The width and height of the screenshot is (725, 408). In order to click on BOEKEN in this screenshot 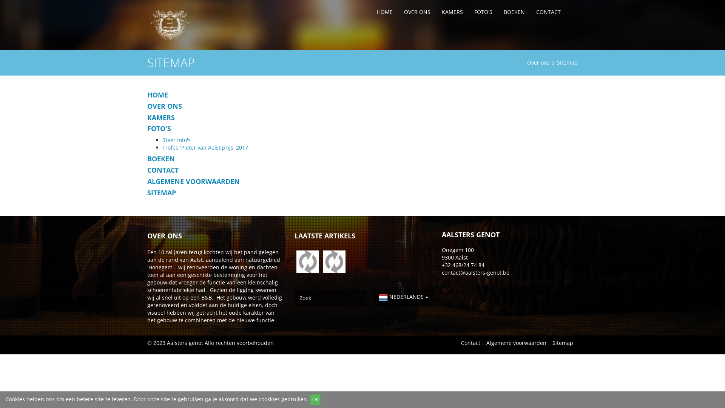, I will do `click(362, 159)`.